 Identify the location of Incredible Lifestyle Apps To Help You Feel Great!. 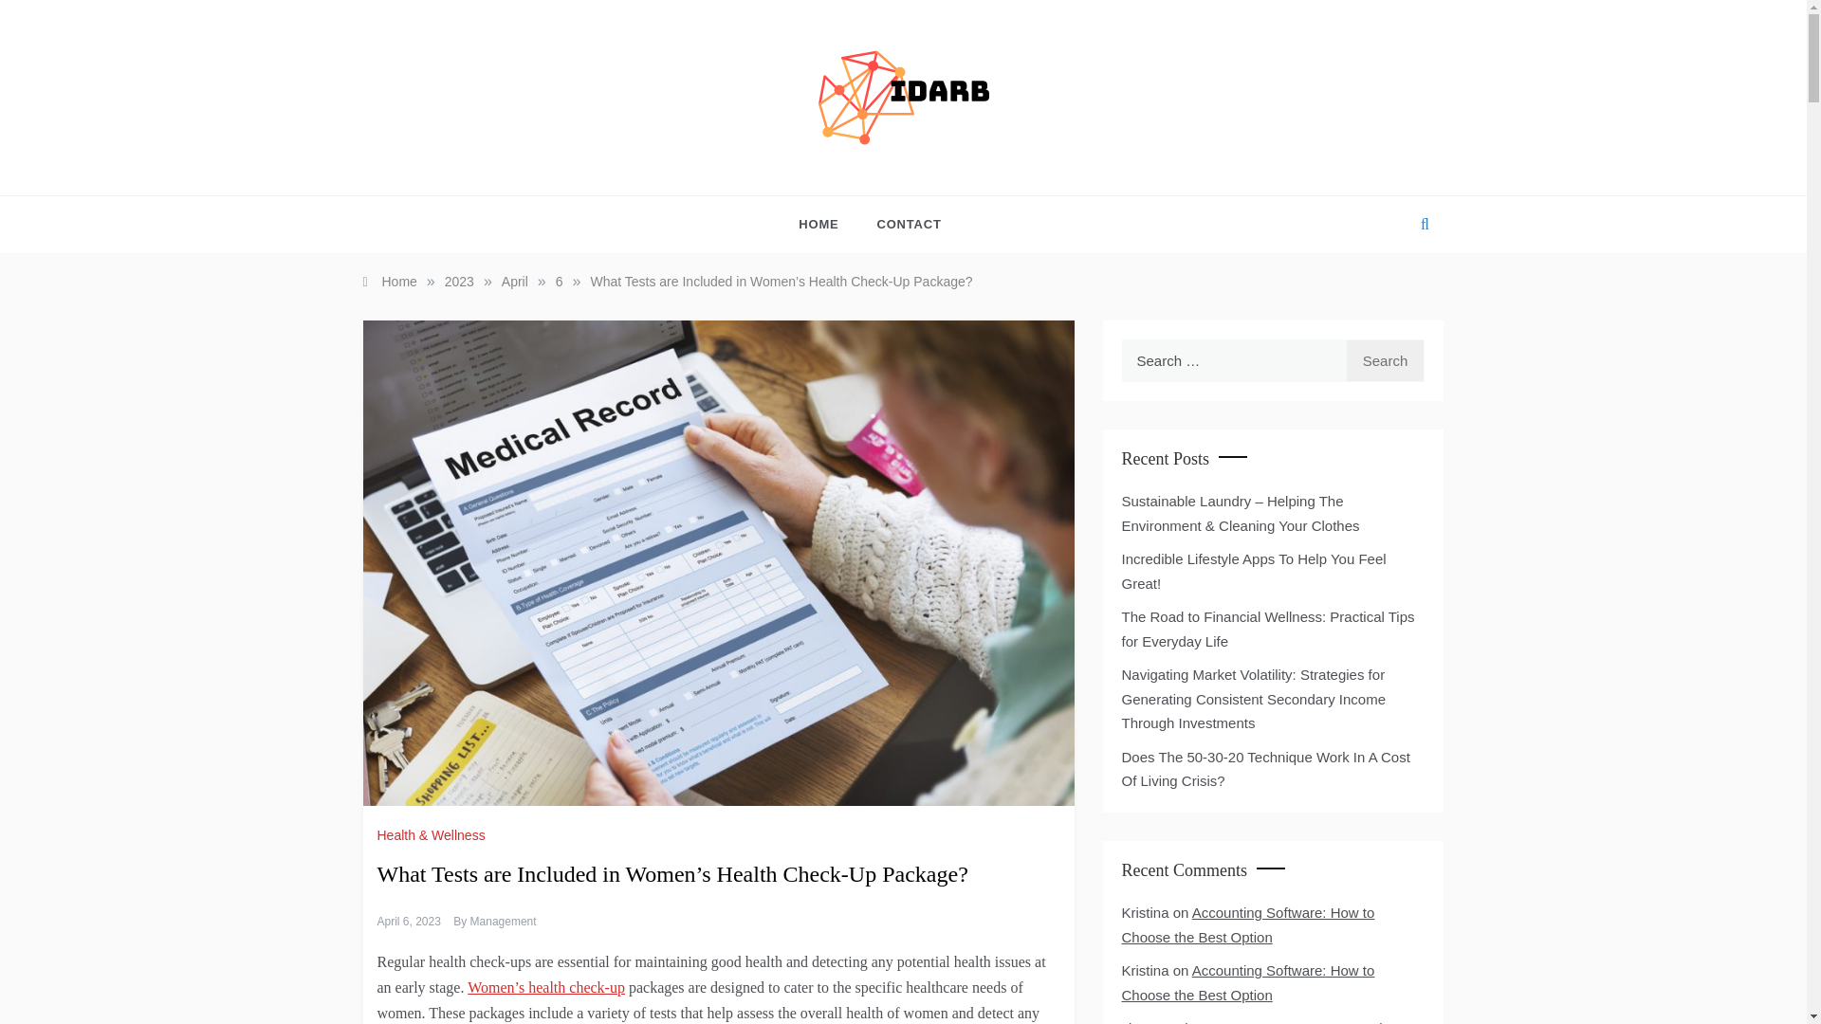
(1254, 571).